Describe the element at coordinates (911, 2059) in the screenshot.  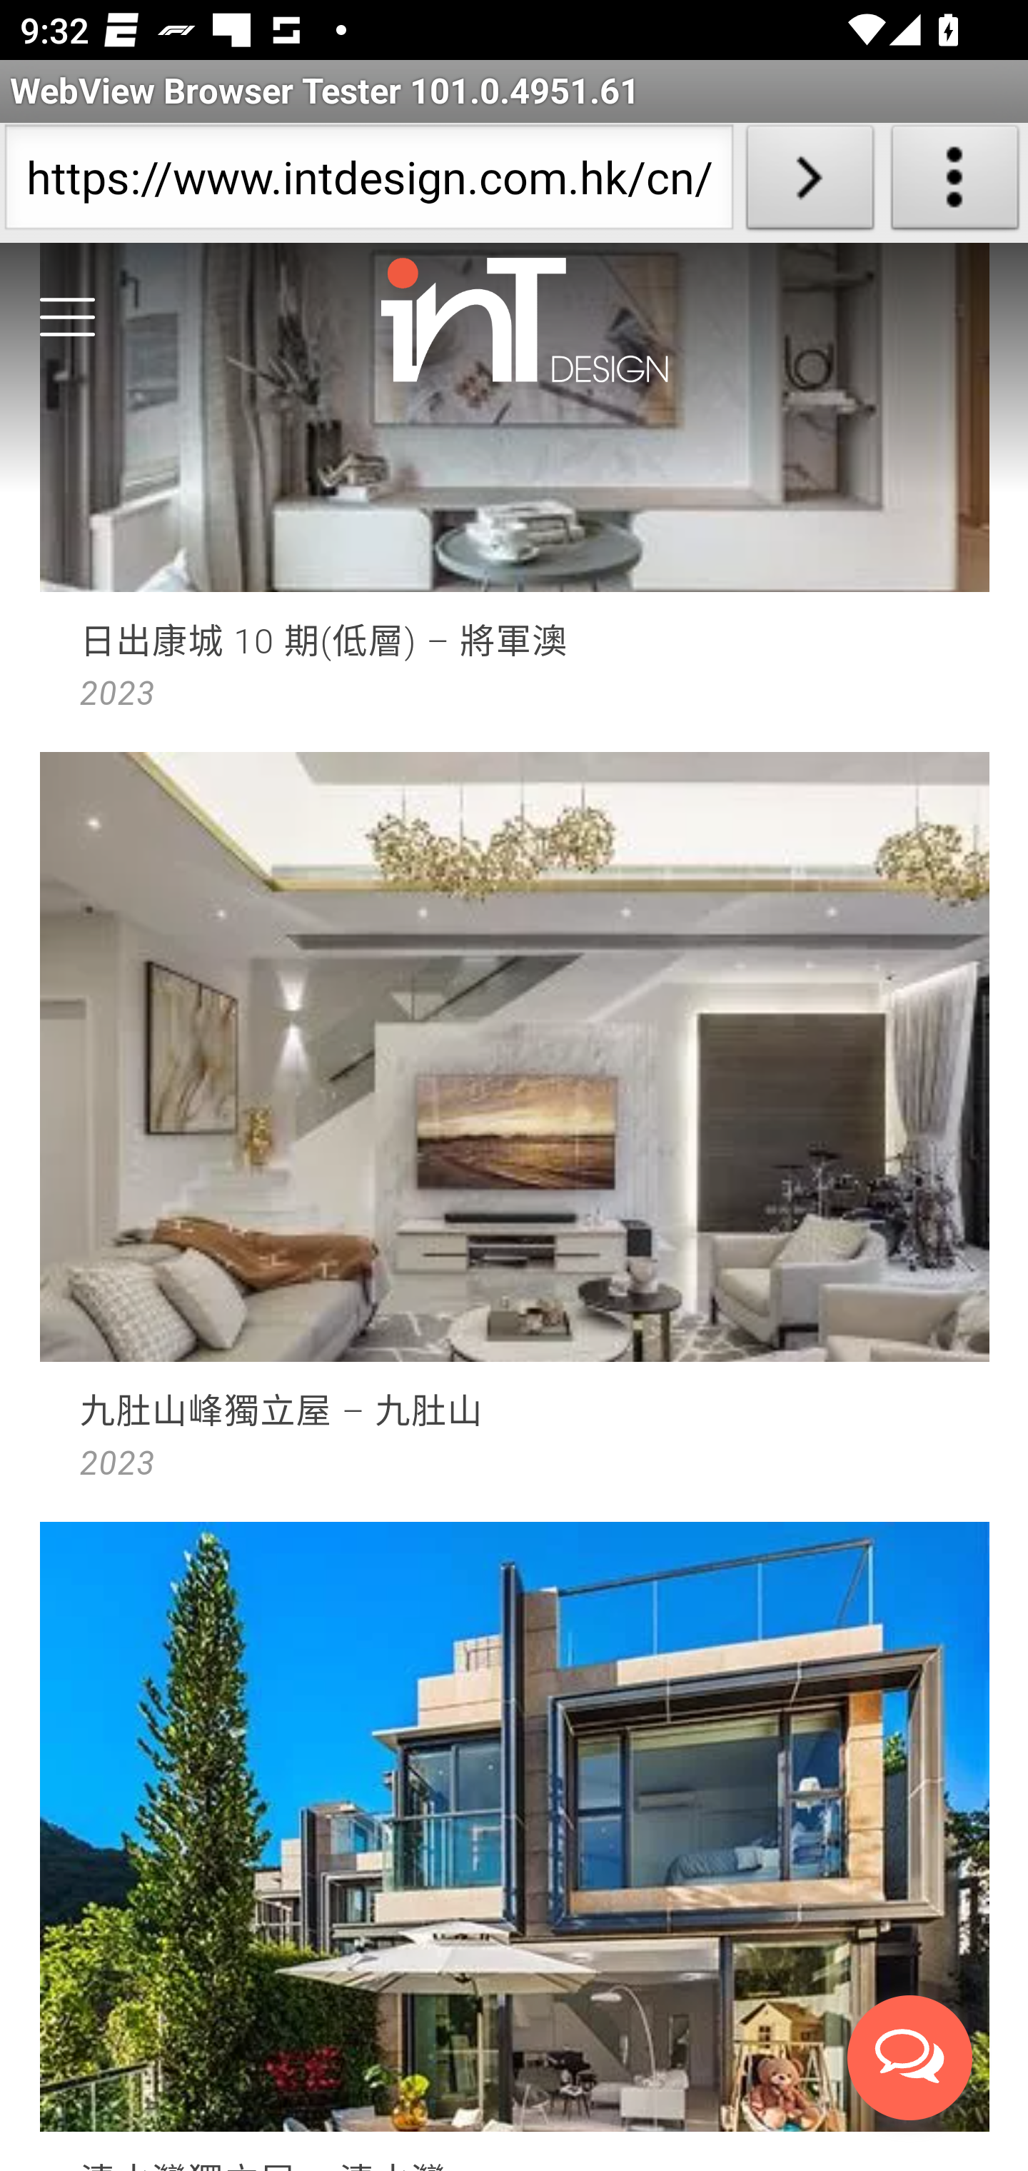
I see `Open messengers list` at that location.